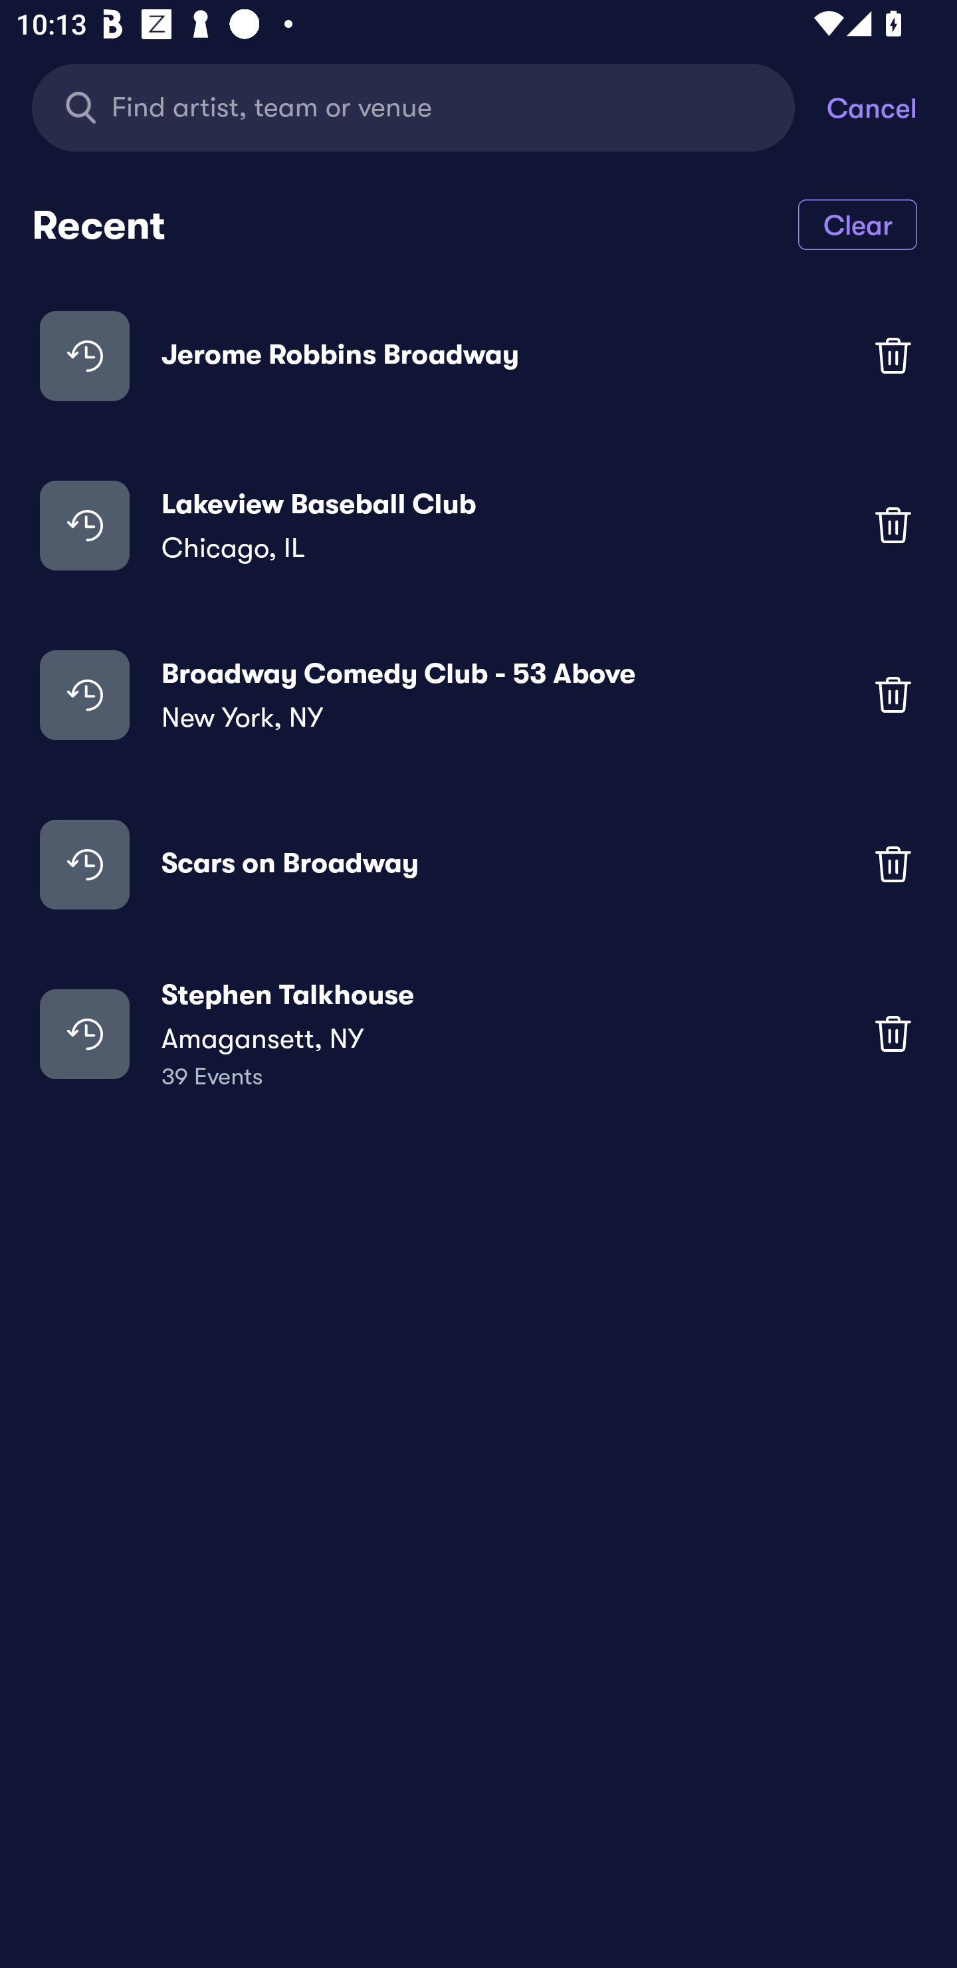 This screenshot has width=957, height=1968. Describe the element at coordinates (478, 355) in the screenshot. I see `Jerome Robbins Broadway` at that location.